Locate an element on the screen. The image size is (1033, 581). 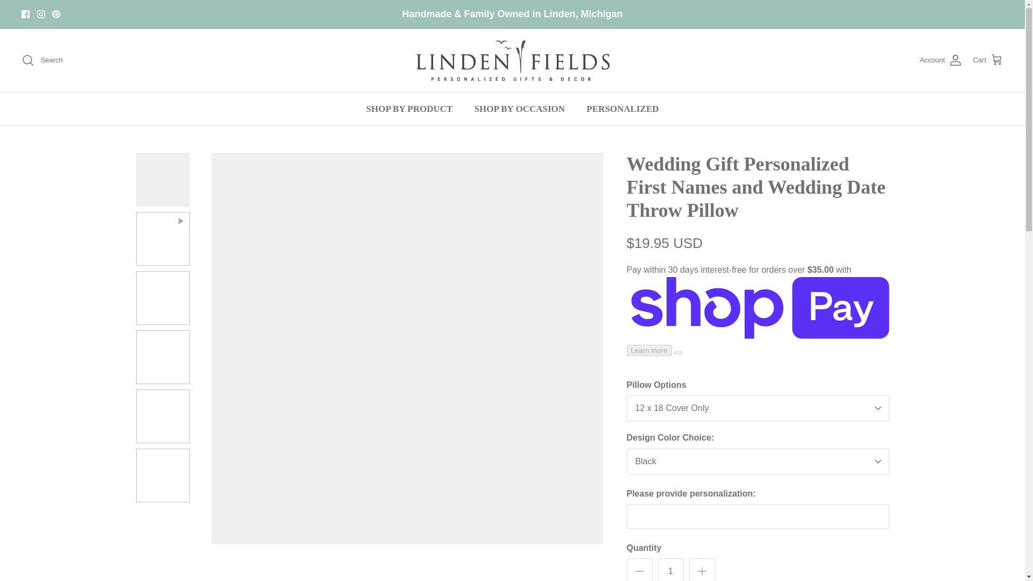
Linden Fields is located at coordinates (512, 60).